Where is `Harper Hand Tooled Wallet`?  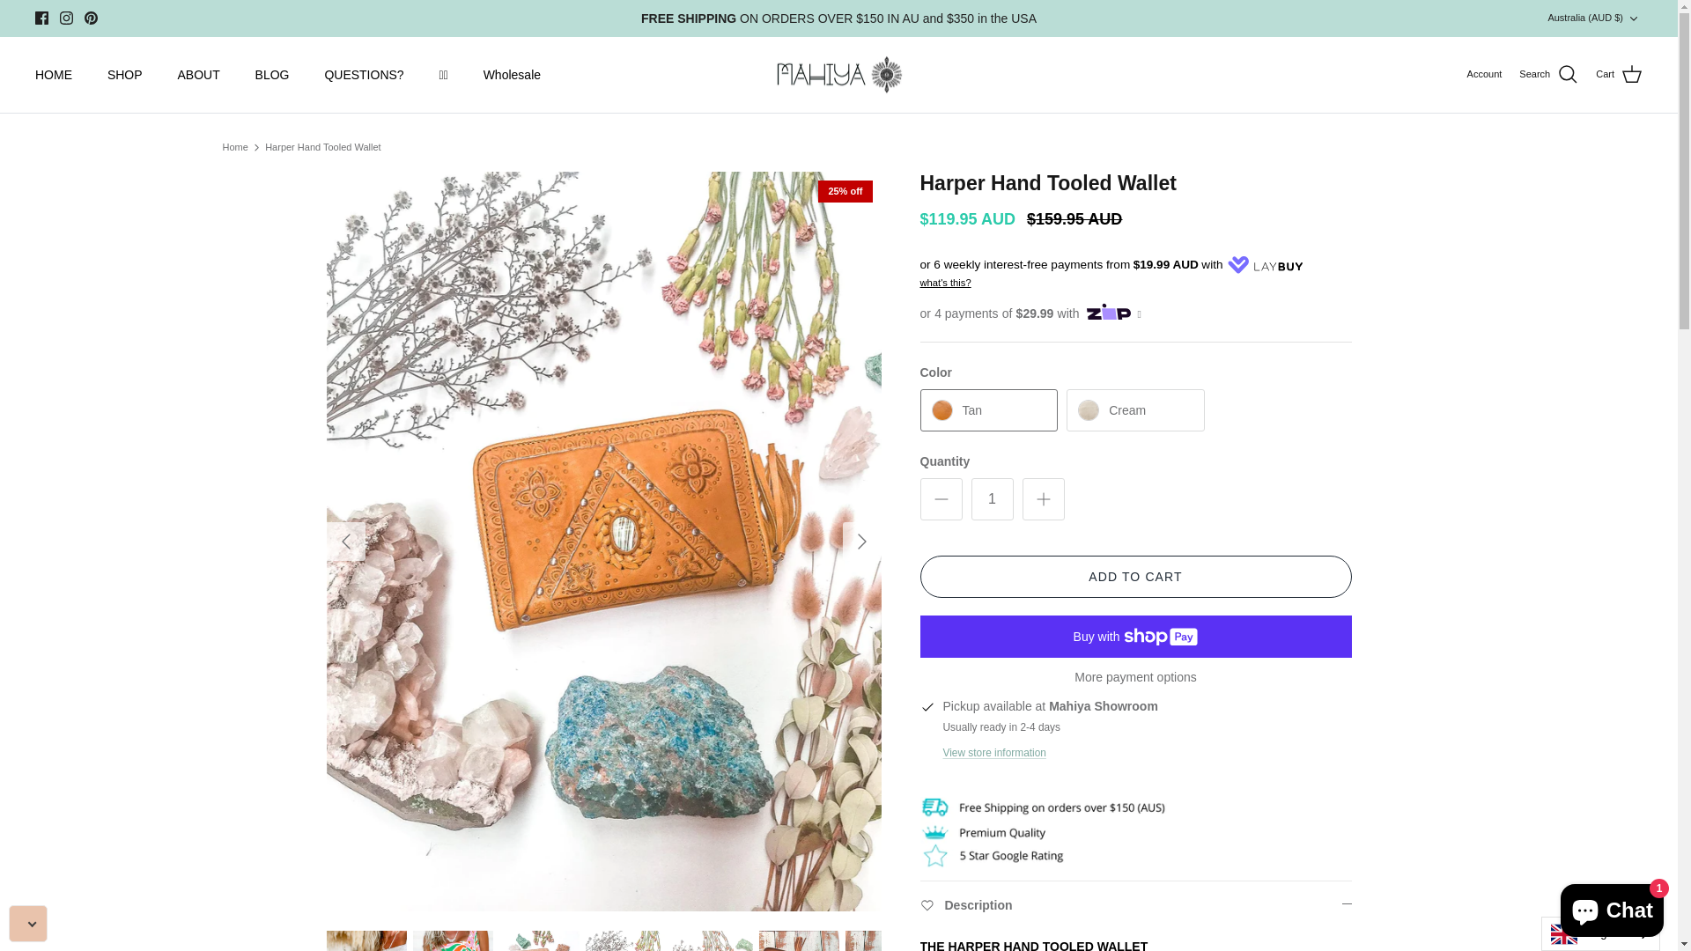
Harper Hand Tooled Wallet is located at coordinates (322, 147).